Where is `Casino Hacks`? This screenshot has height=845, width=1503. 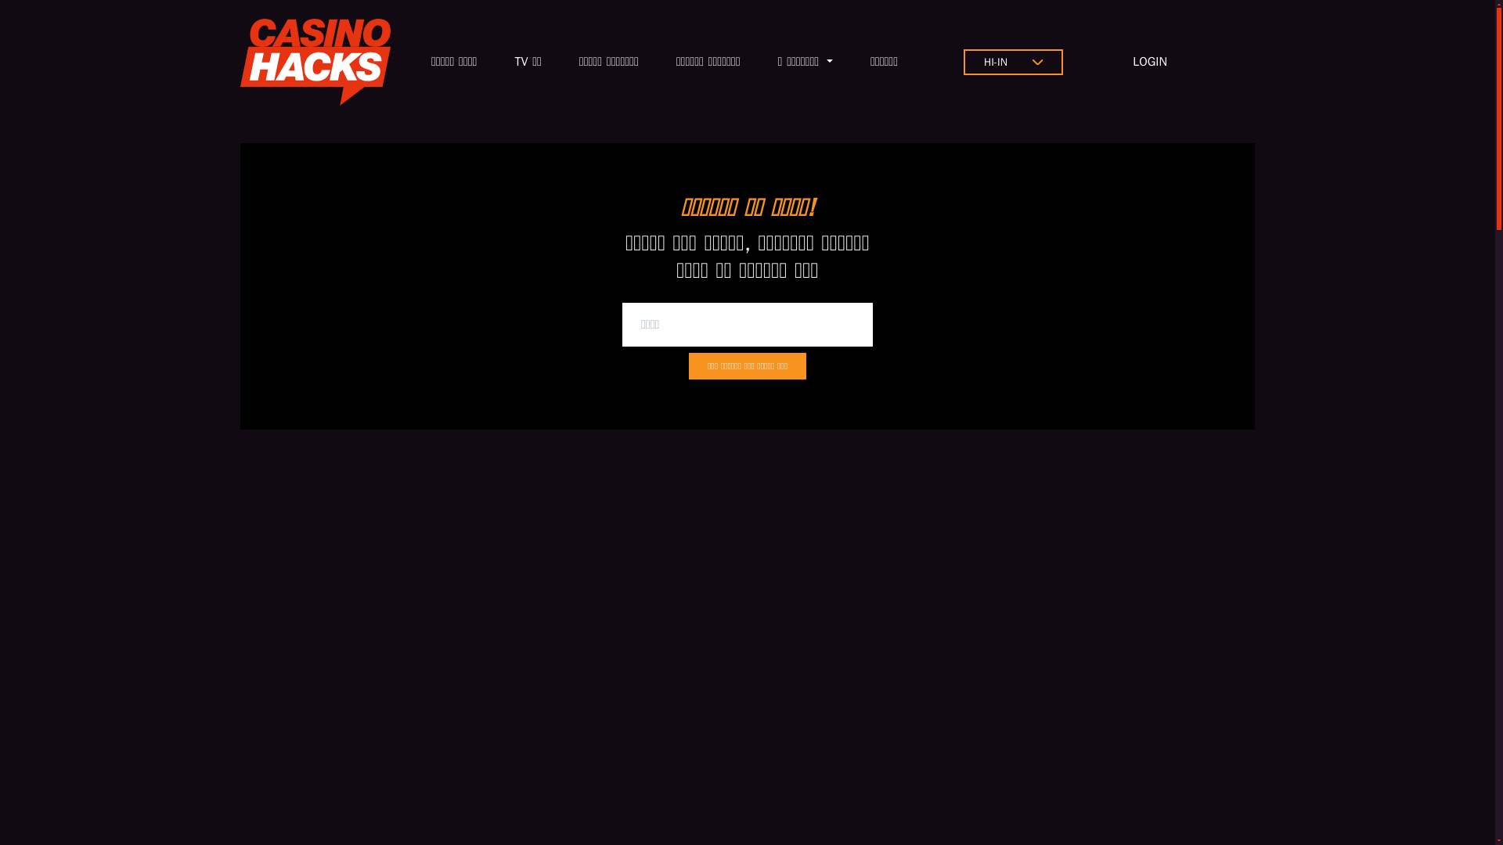
Casino Hacks is located at coordinates (315, 62).